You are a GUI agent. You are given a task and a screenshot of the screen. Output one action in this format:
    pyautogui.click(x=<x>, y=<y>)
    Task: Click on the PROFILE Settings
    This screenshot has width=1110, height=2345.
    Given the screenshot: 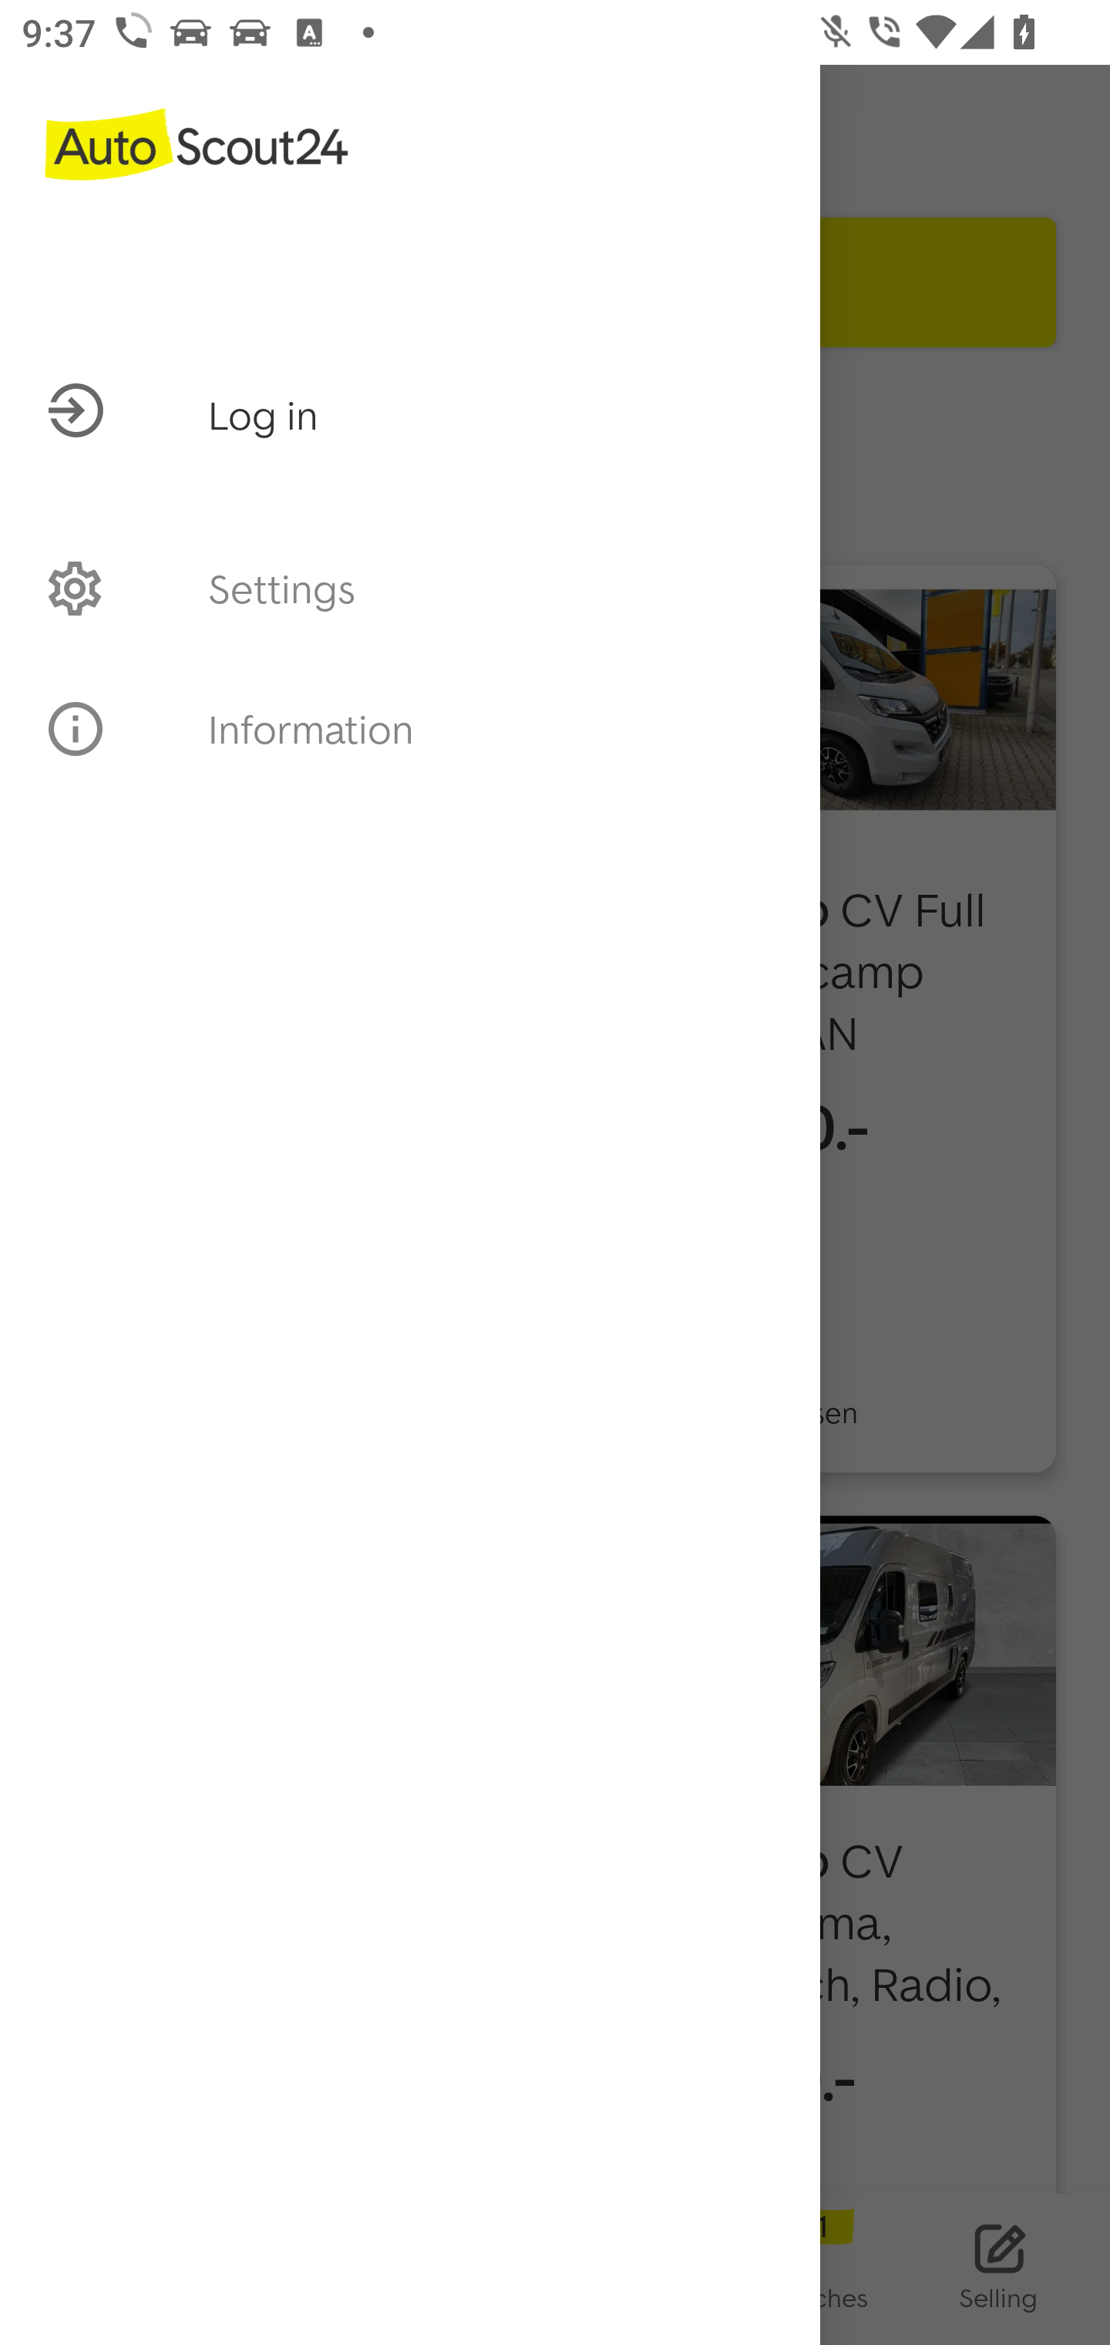 What is the action you would take?
    pyautogui.click(x=410, y=588)
    